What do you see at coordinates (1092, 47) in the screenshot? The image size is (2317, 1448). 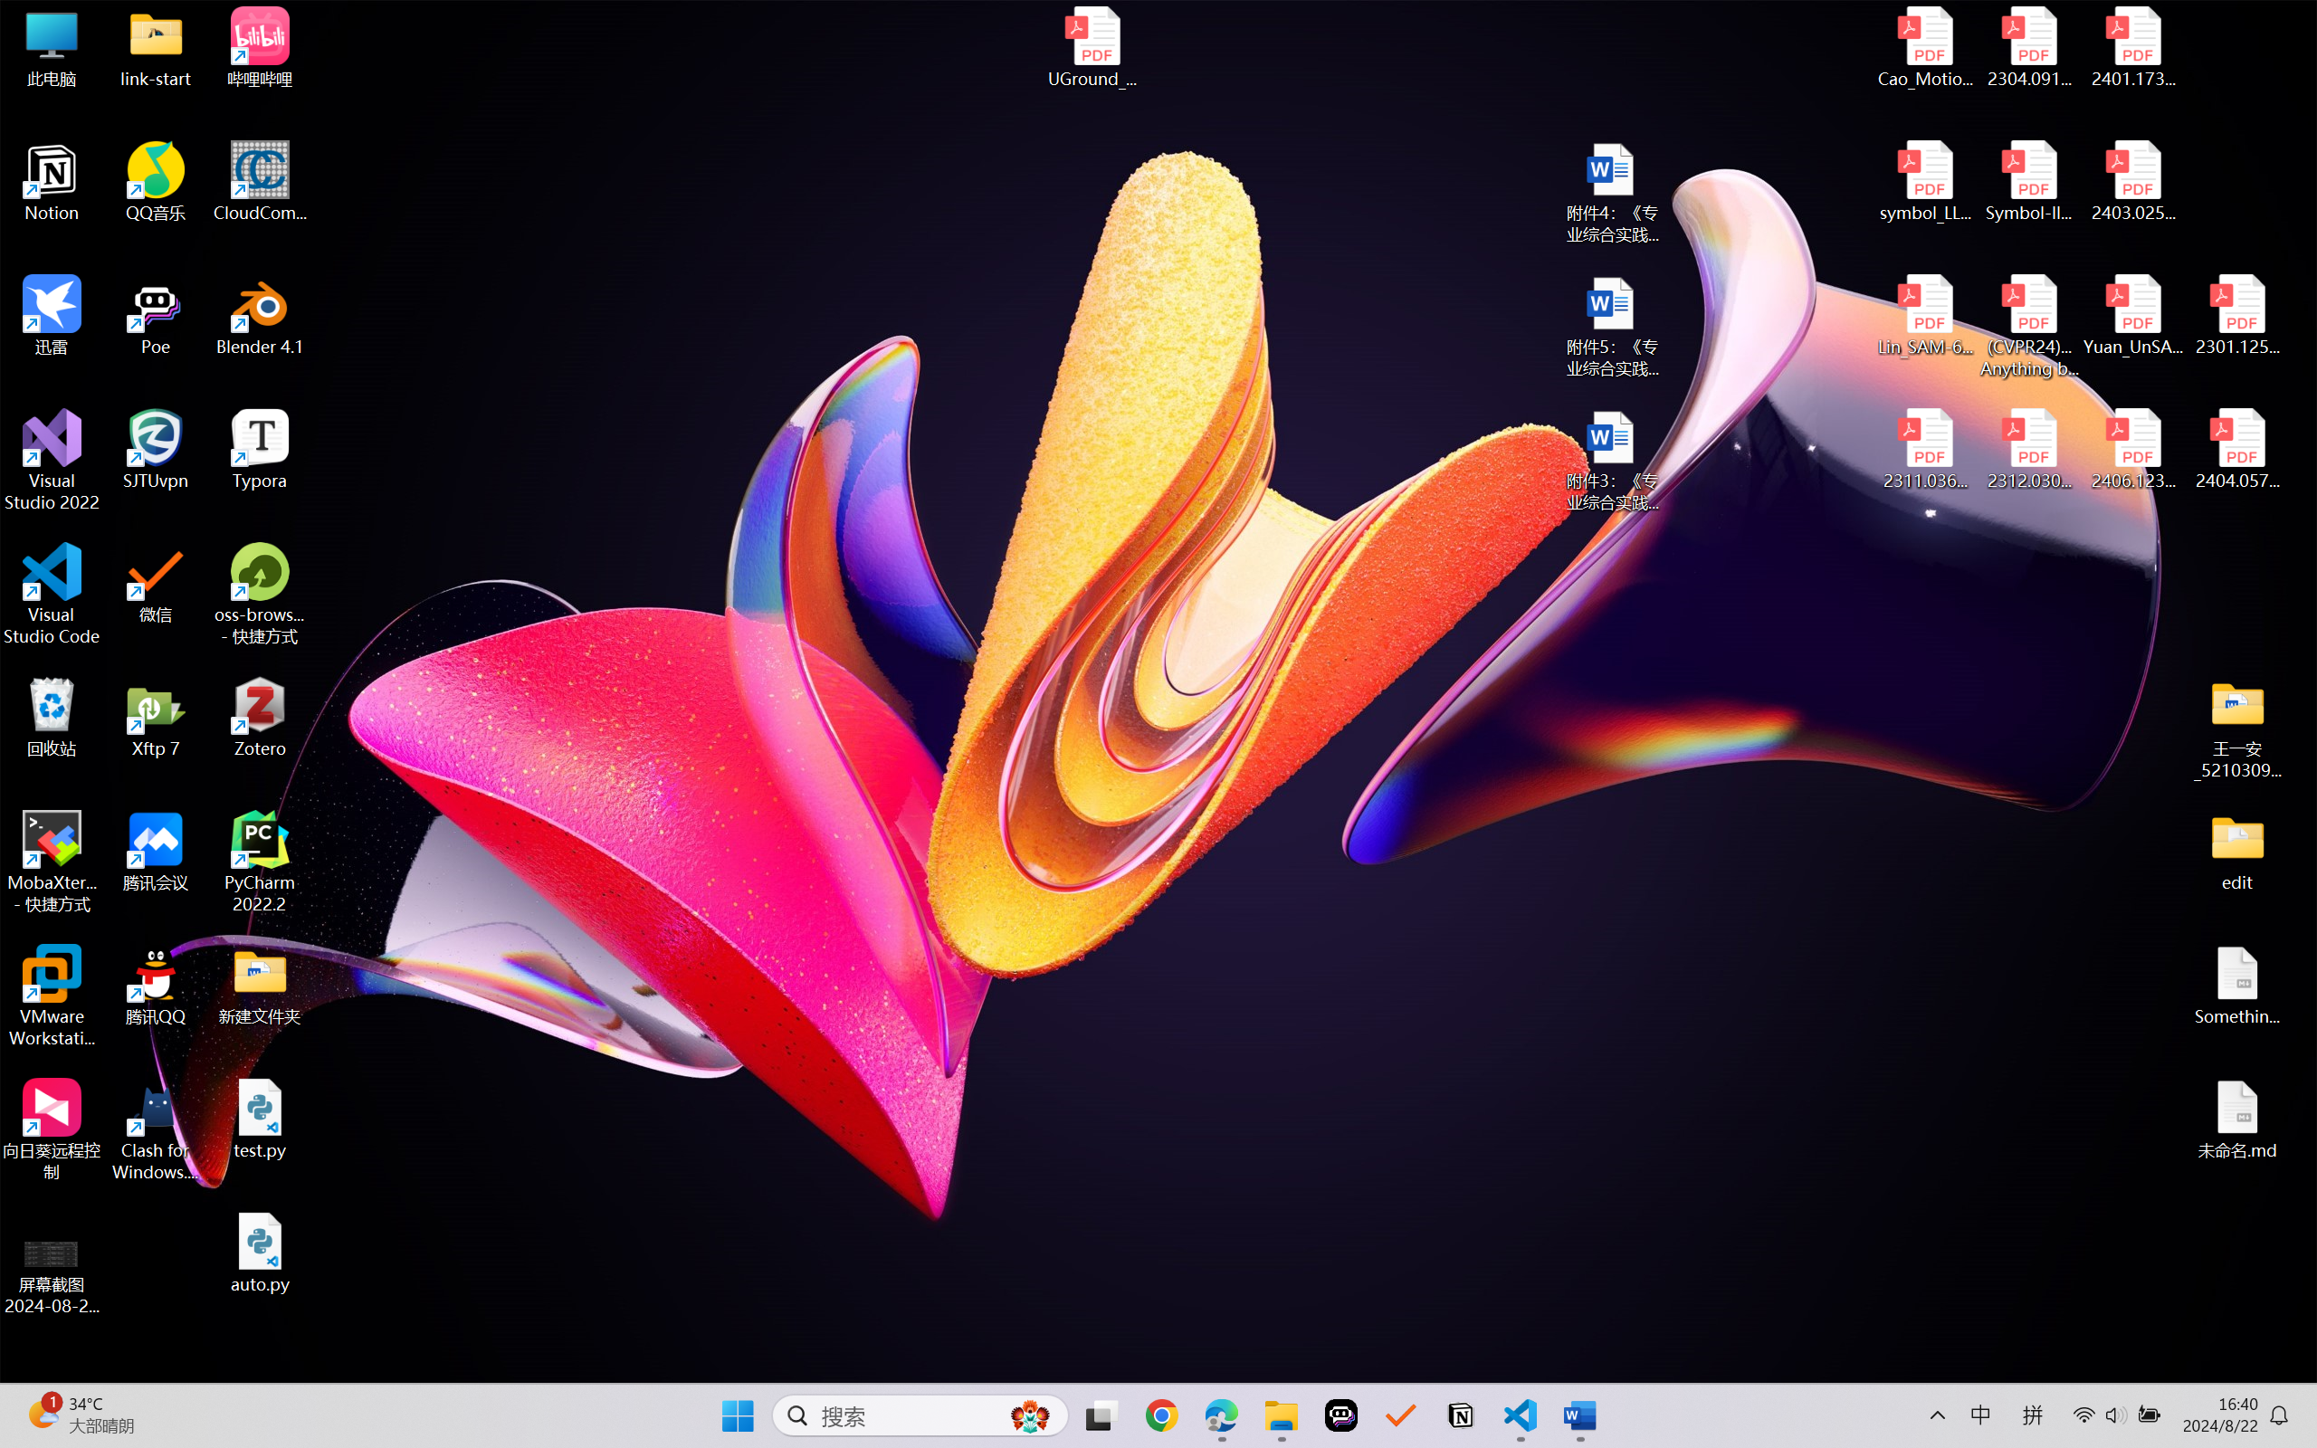 I see `UGround_paper.pdf` at bounding box center [1092, 47].